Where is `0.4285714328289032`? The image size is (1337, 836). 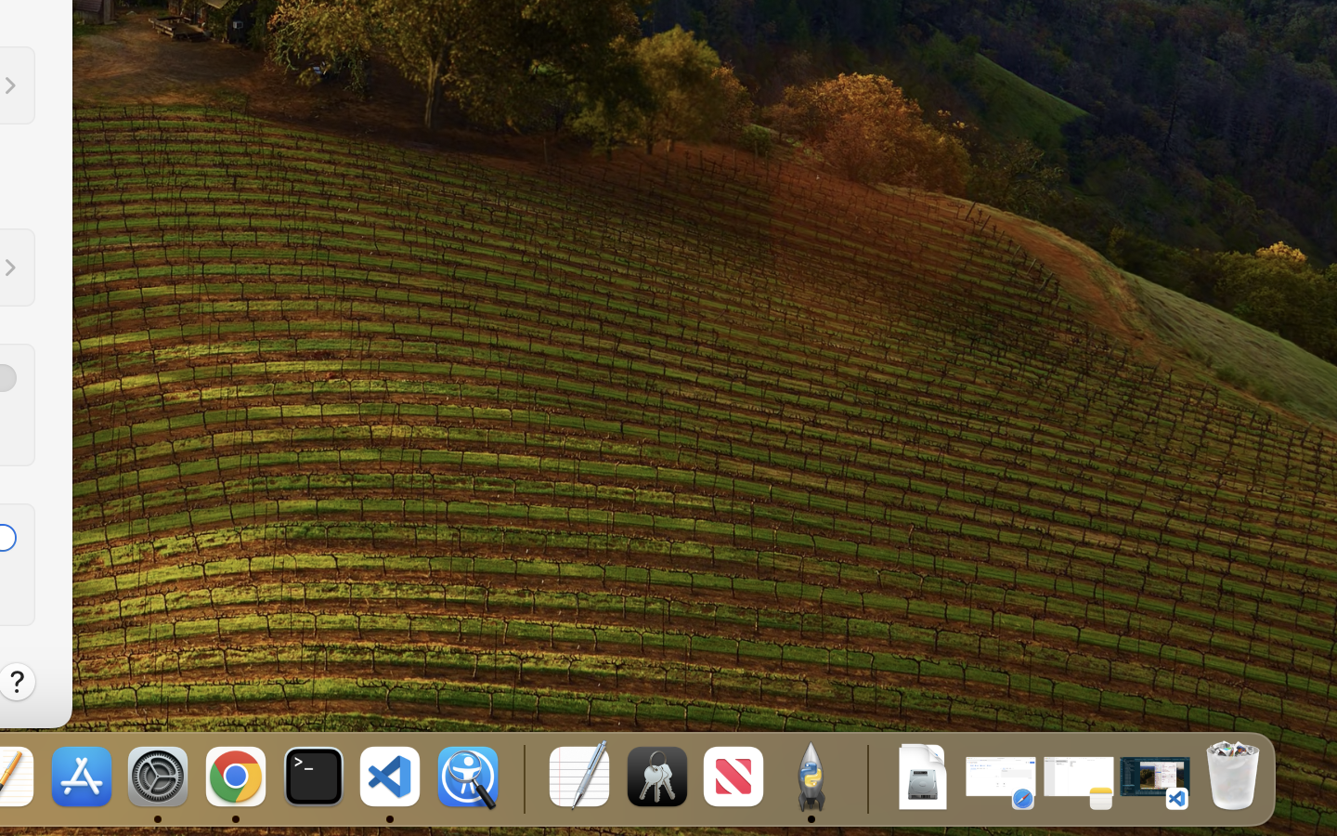 0.4285714328289032 is located at coordinates (522, 778).